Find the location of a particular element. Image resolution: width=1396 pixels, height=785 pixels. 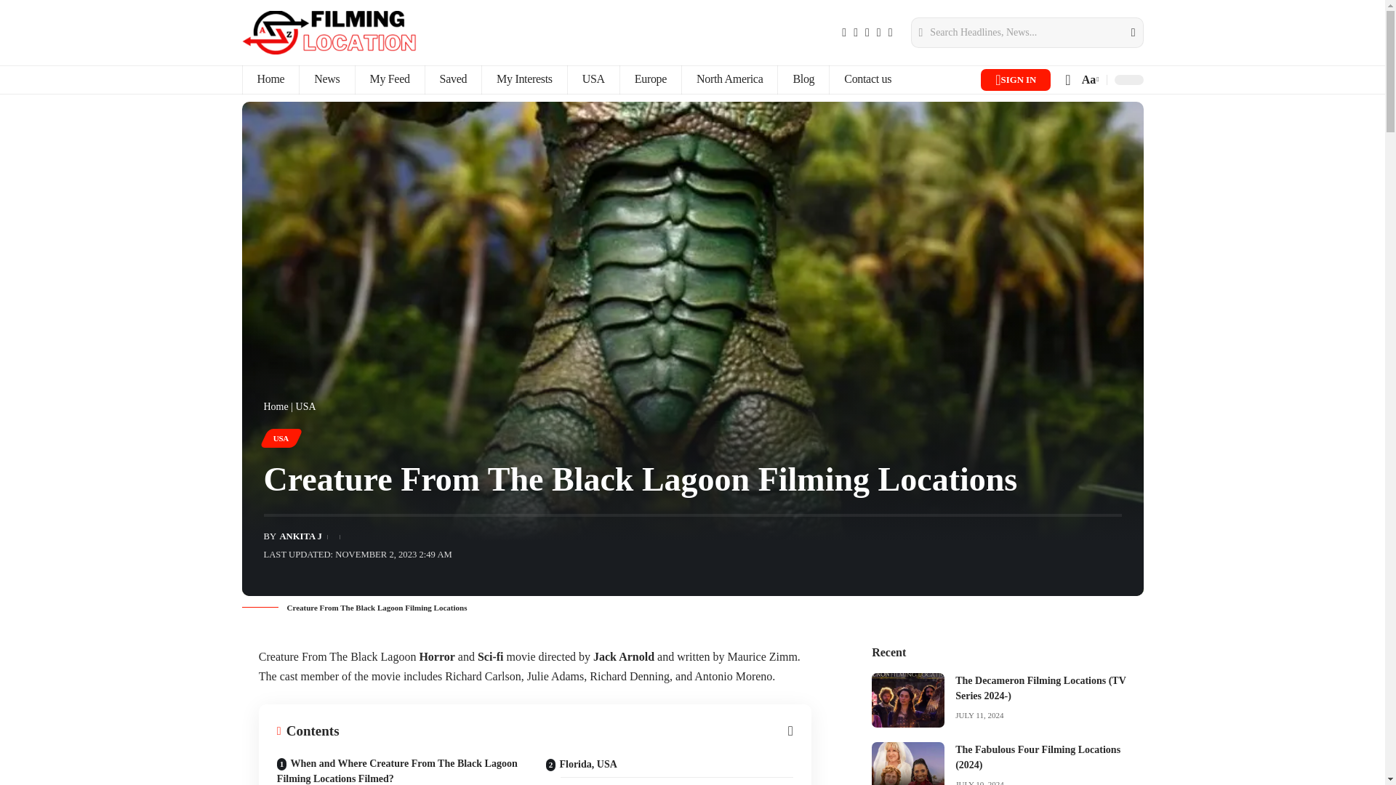

Search is located at coordinates (1123, 32).